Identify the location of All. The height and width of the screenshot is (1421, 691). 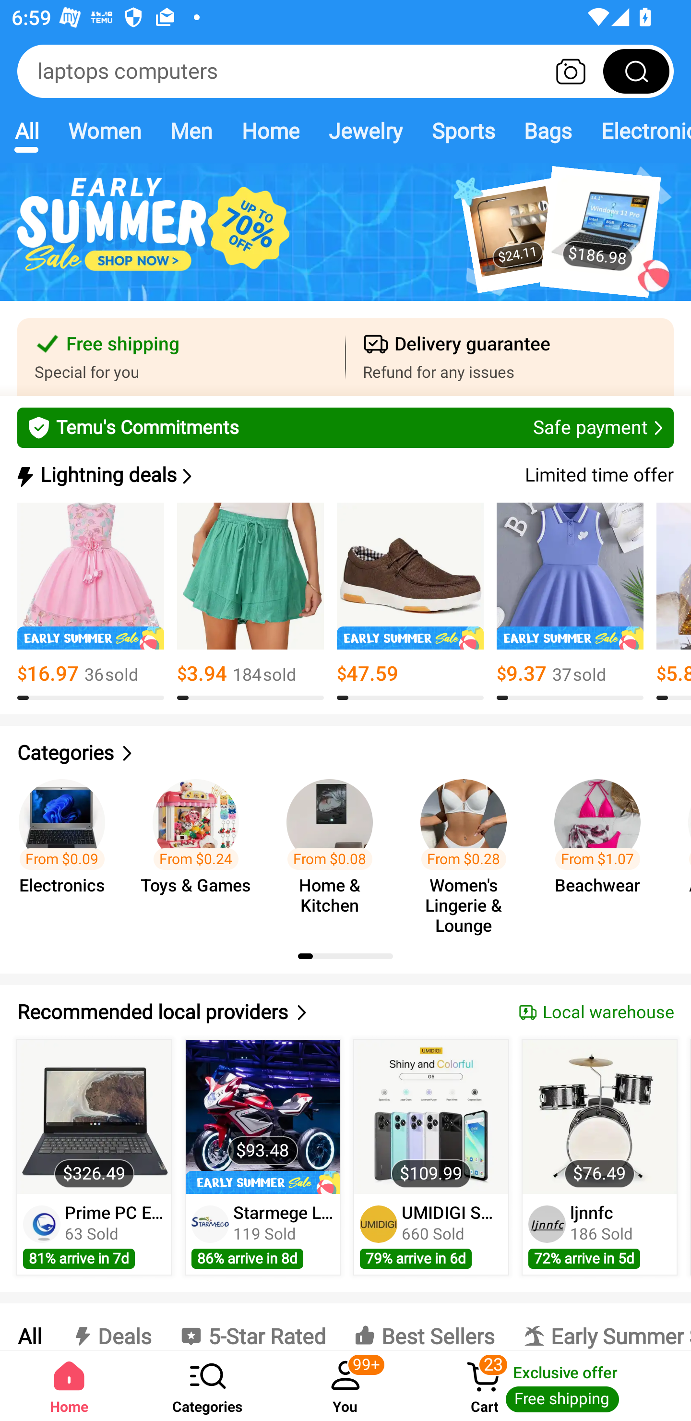
(26, 131).